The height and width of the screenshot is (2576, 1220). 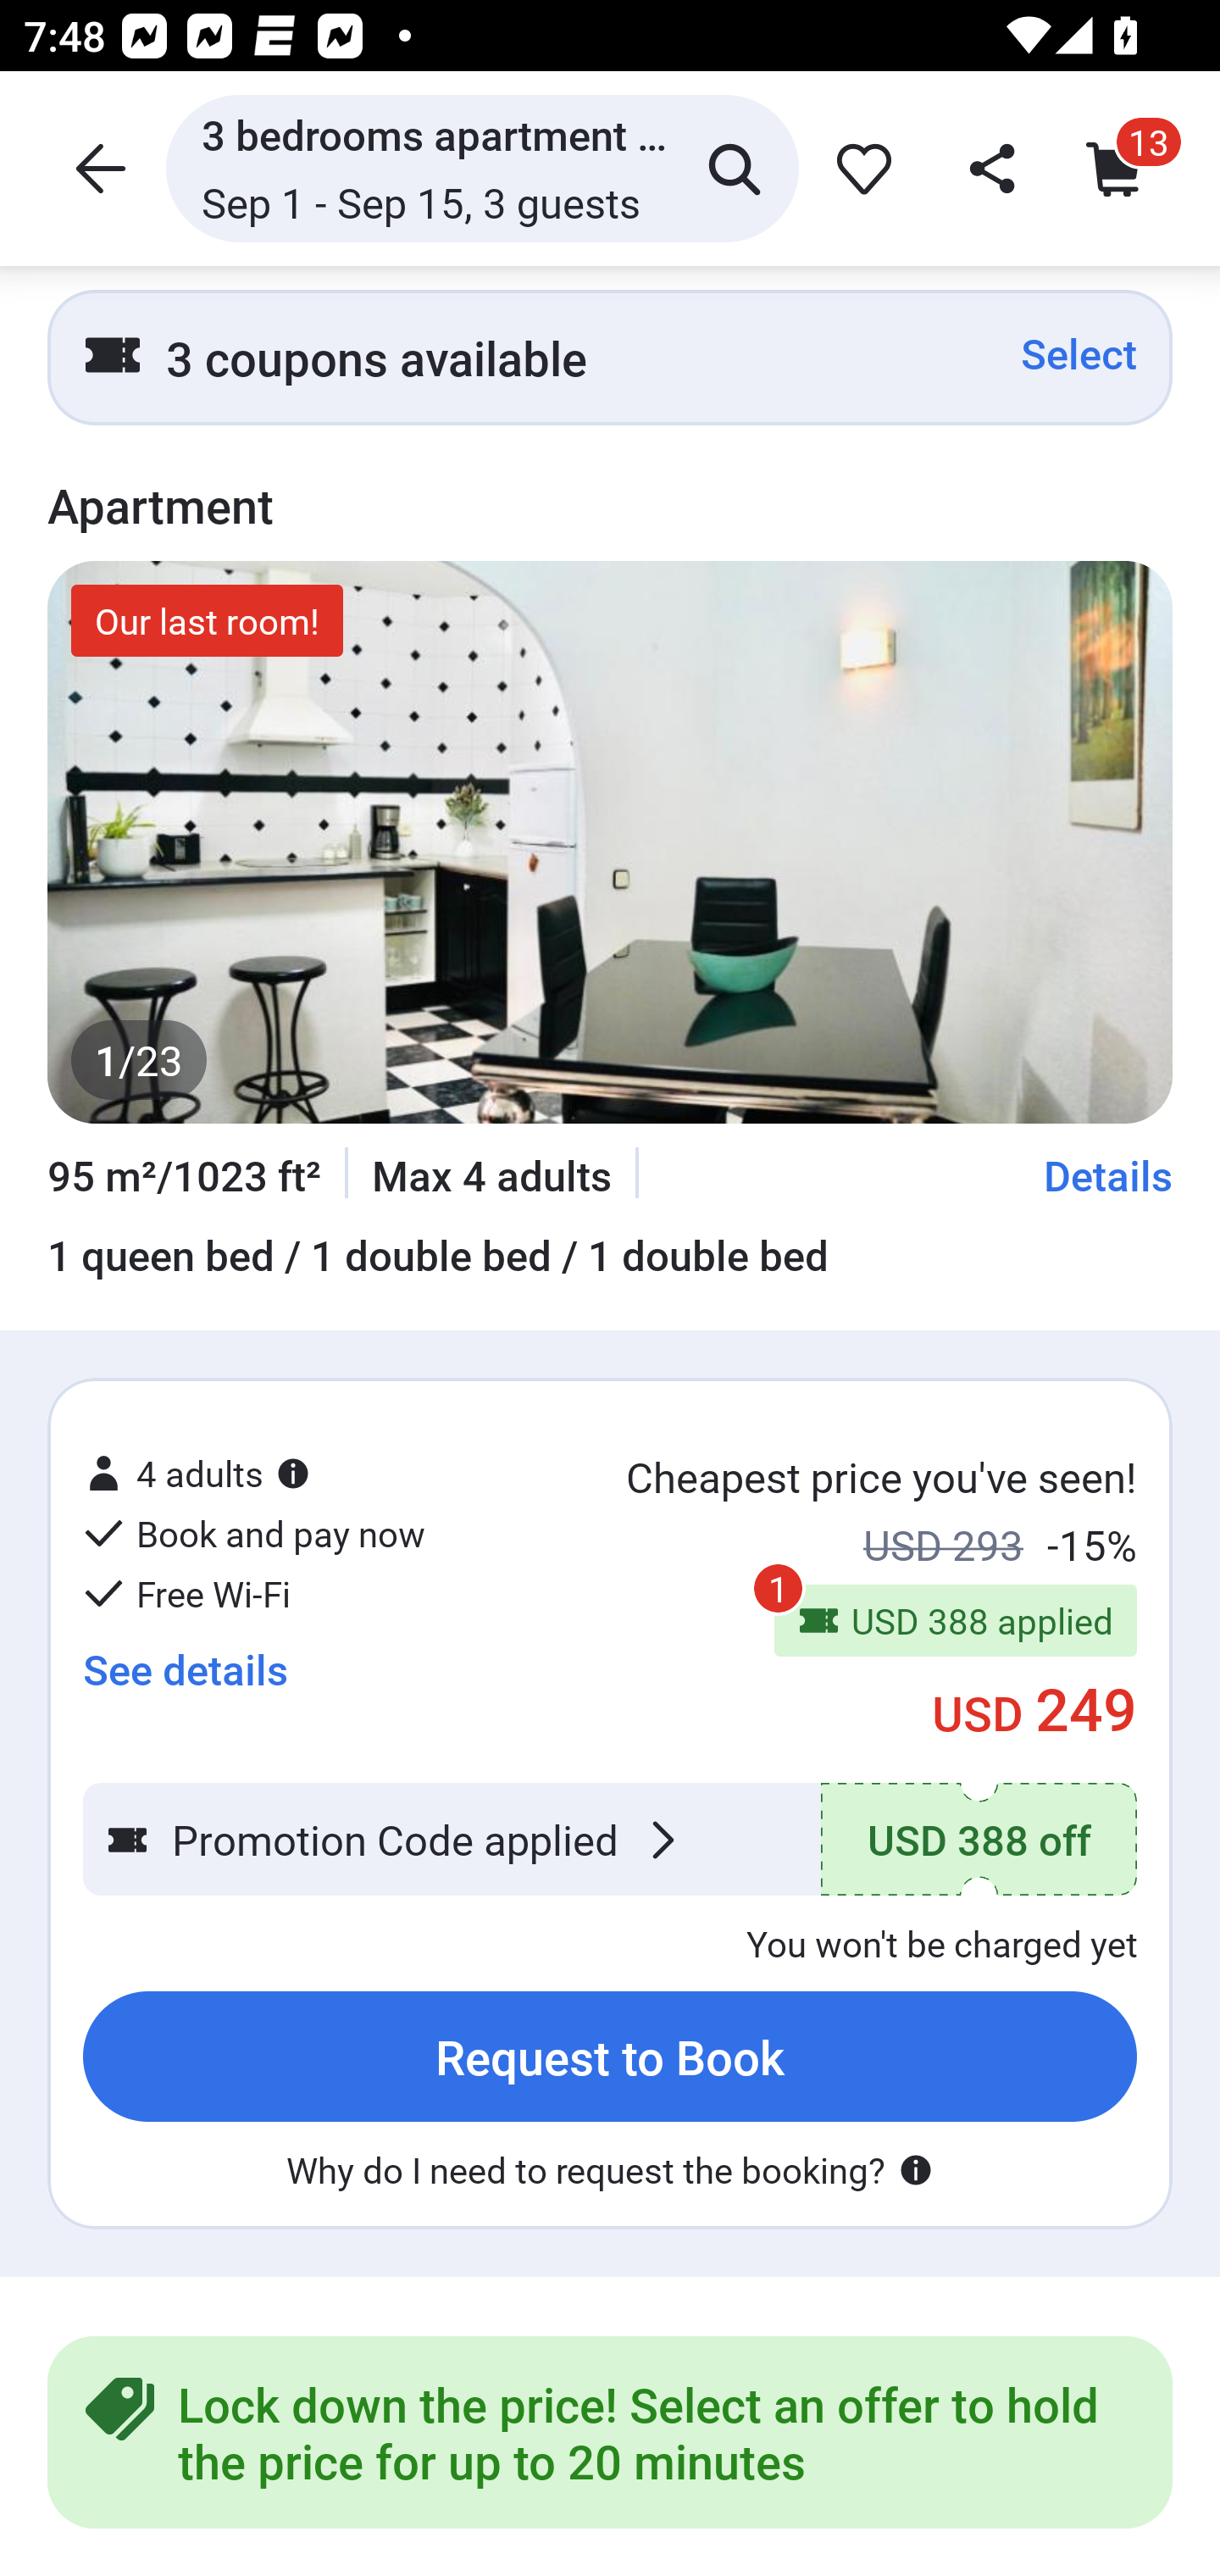 What do you see at coordinates (610, 356) in the screenshot?
I see `3 coupons available Select` at bounding box center [610, 356].